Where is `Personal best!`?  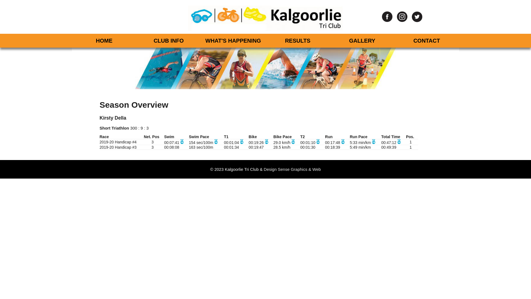
Personal best! is located at coordinates (242, 143).